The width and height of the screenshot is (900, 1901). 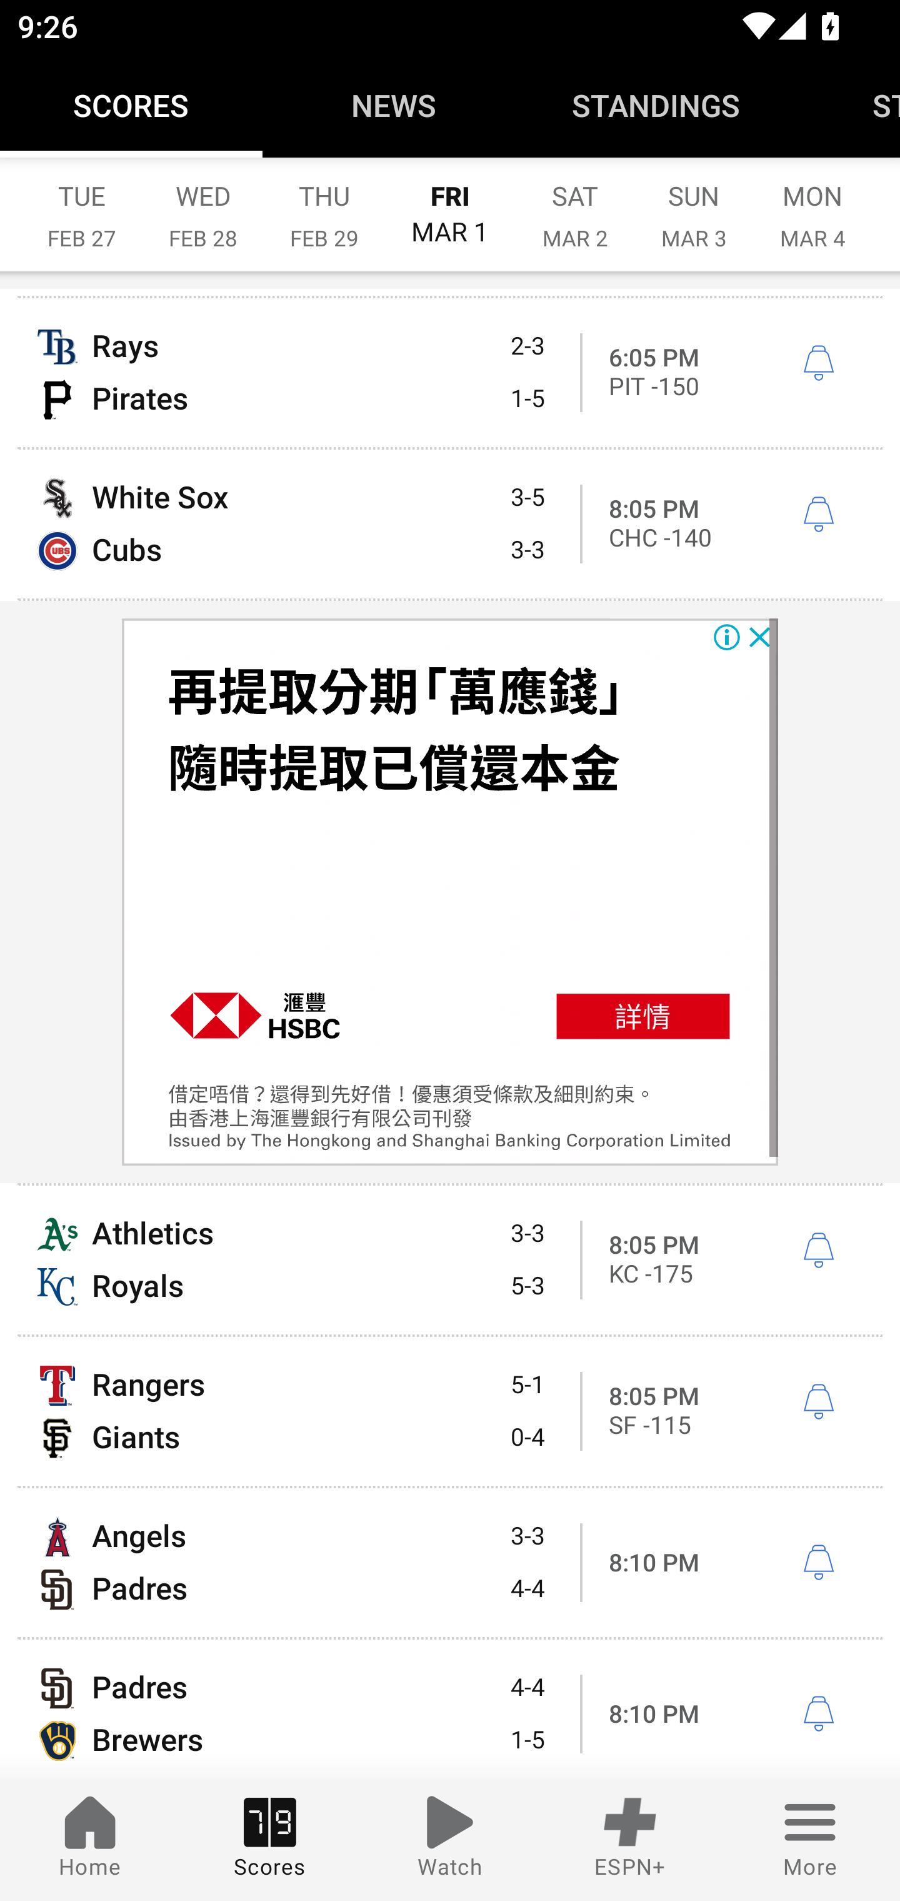 I want to click on WED FEB 28, so click(x=202, y=203).